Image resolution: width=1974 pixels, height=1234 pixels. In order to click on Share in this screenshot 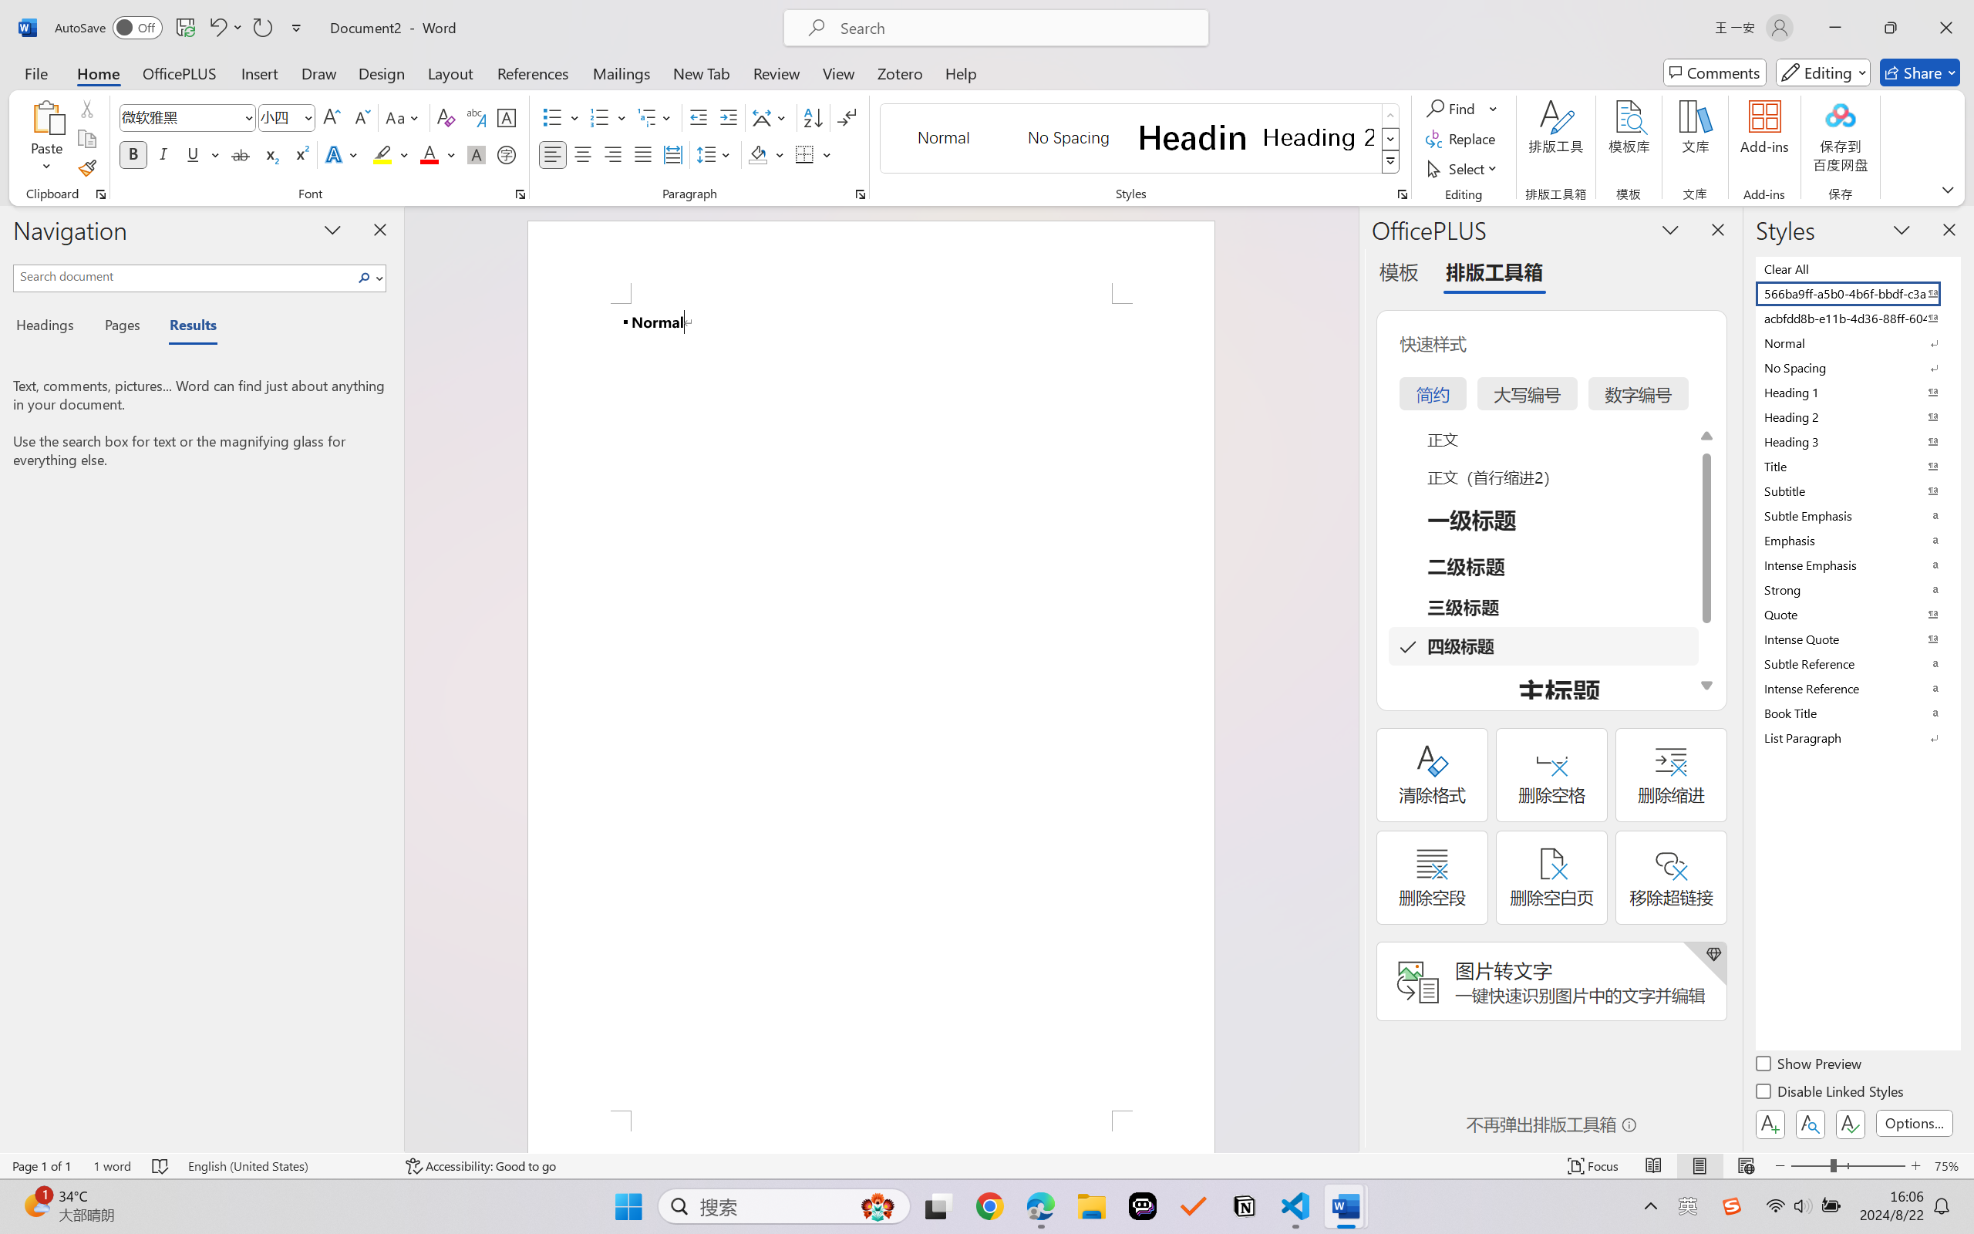, I will do `click(1920, 72)`.